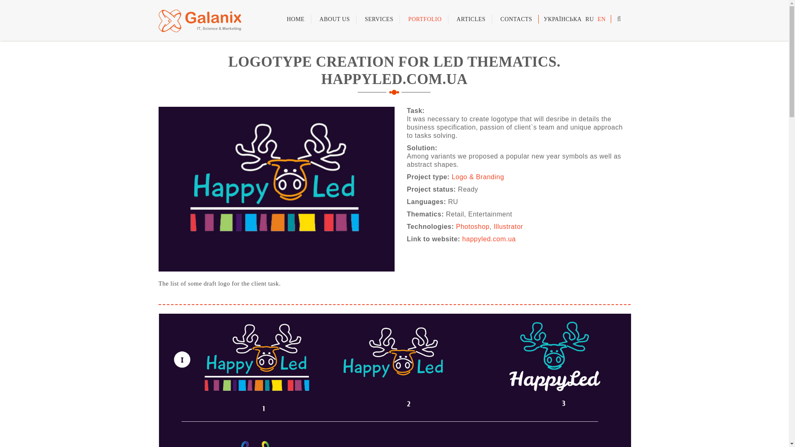 The height and width of the screenshot is (447, 795). Describe the element at coordinates (16, 0) in the screenshot. I see `Skip to navigation` at that location.